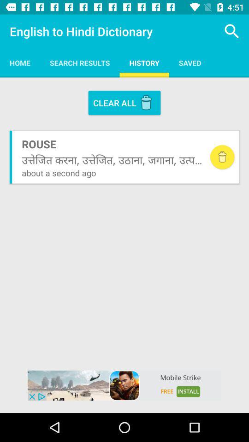  I want to click on delete message, so click(222, 157).